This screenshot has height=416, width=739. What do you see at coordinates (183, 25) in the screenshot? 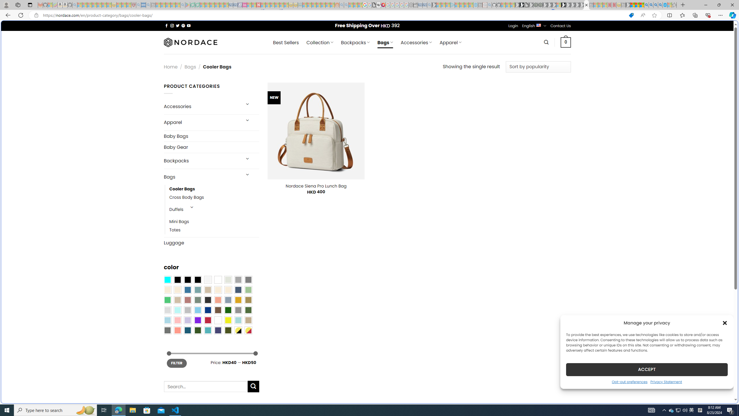
I see `Follow on Pinterest` at bounding box center [183, 25].